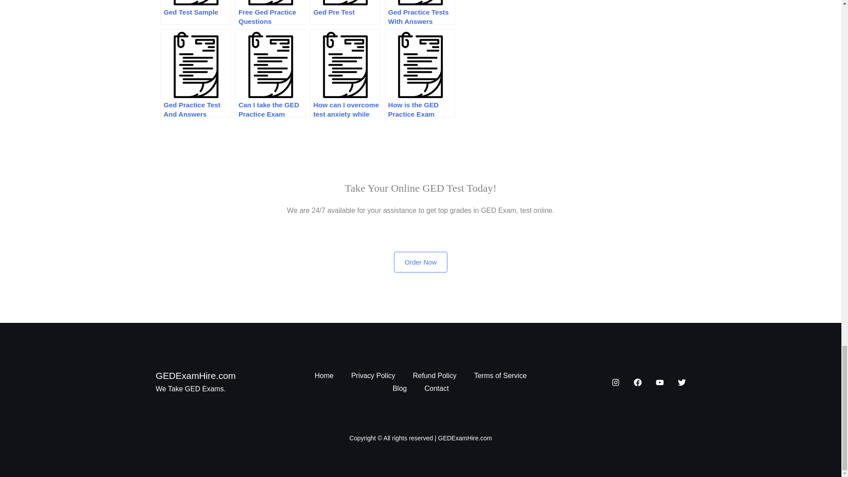  Describe the element at coordinates (344, 12) in the screenshot. I see `Ged Pre Test` at that location.